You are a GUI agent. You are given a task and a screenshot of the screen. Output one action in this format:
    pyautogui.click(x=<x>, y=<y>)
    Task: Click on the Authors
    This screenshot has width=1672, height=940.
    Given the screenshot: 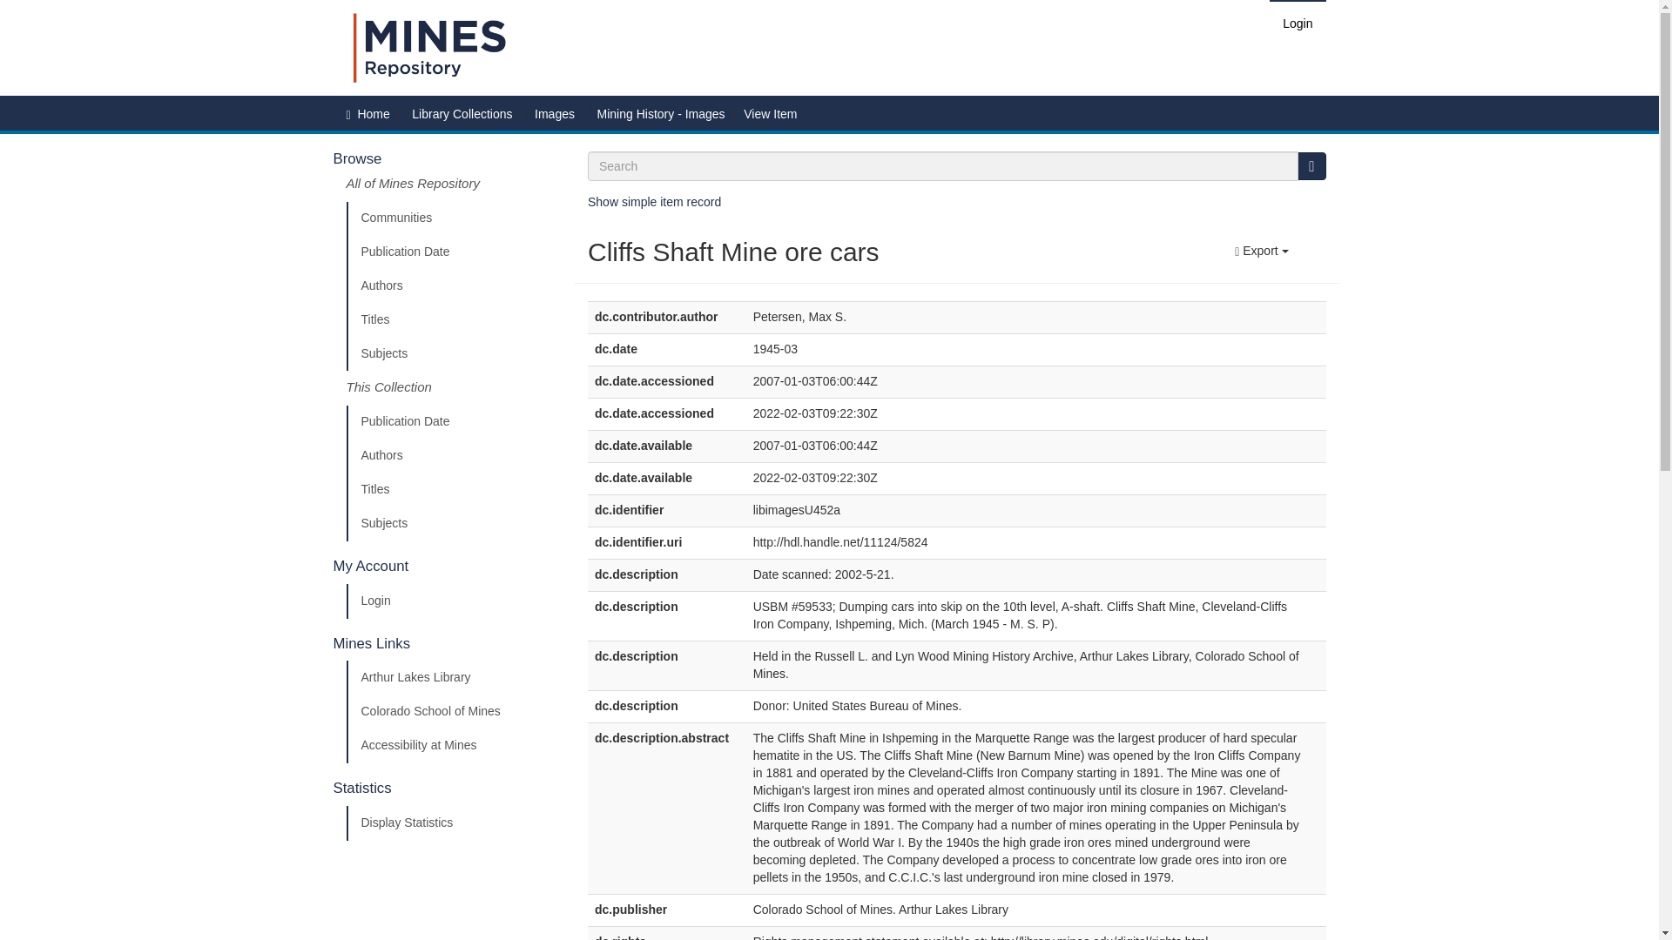 What is the action you would take?
    pyautogui.click(x=454, y=285)
    